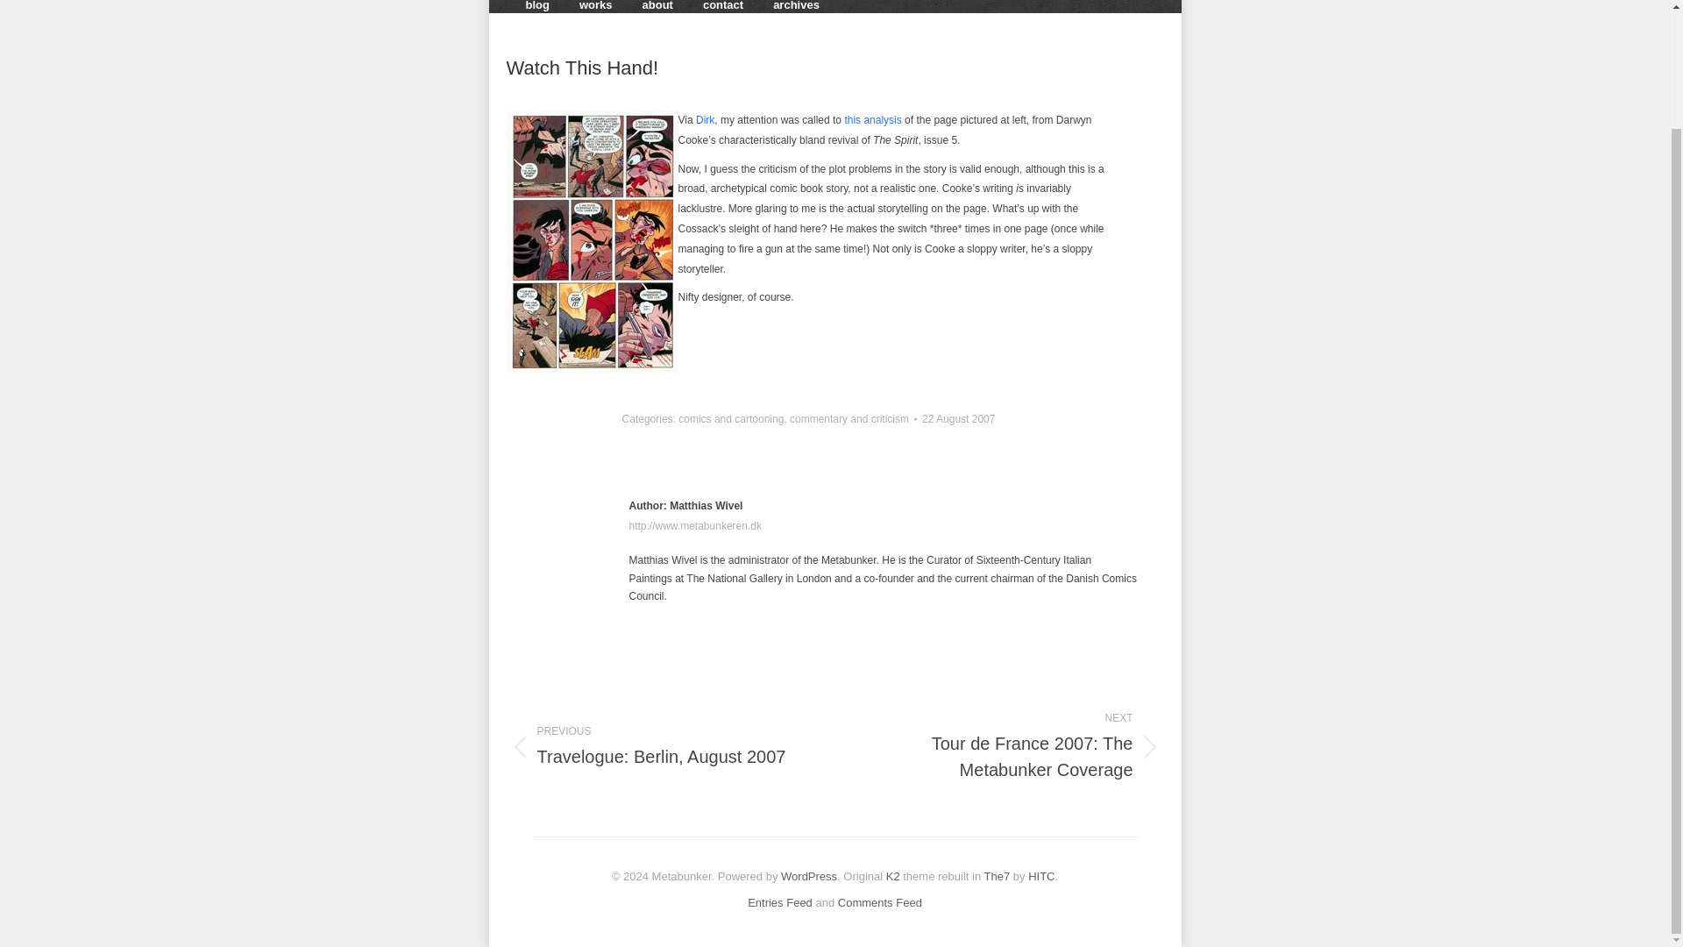  Describe the element at coordinates (893, 876) in the screenshot. I see `this analysis` at that location.